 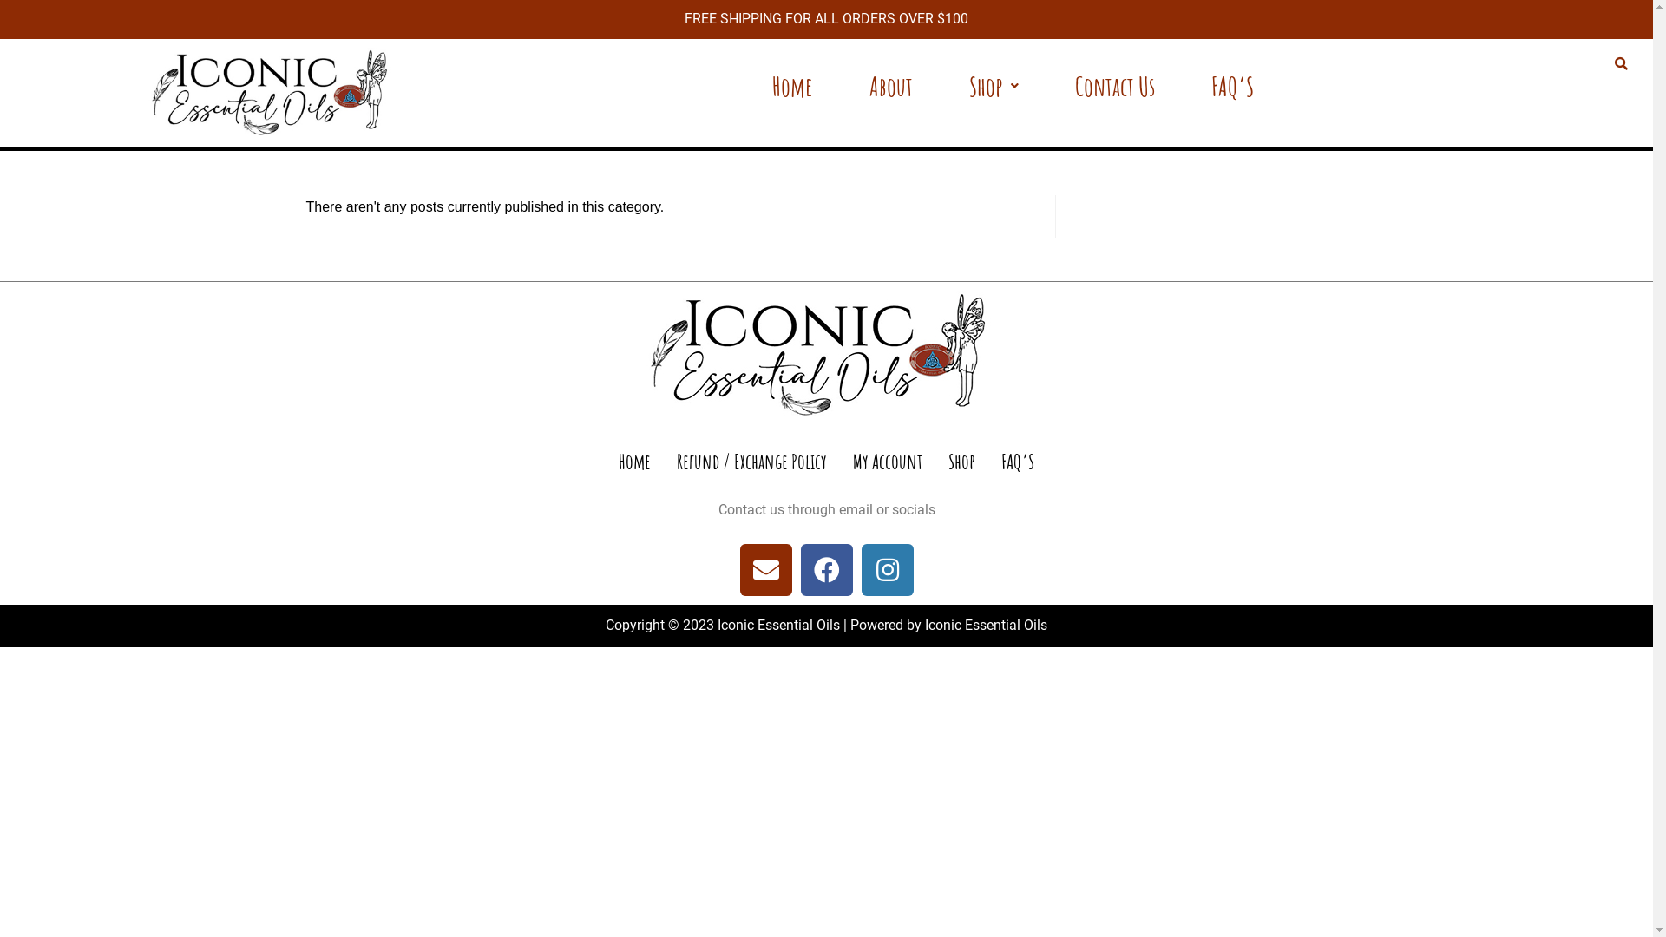 I want to click on Shop, so click(x=994, y=87).